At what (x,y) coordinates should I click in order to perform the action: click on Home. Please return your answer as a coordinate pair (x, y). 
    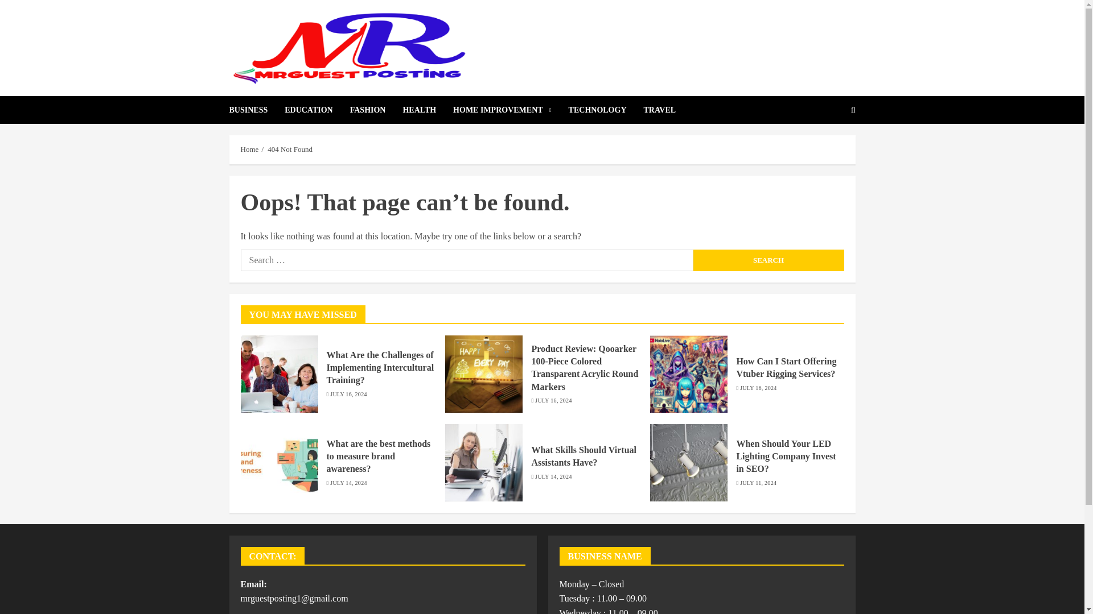
    Looking at the image, I should click on (249, 149).